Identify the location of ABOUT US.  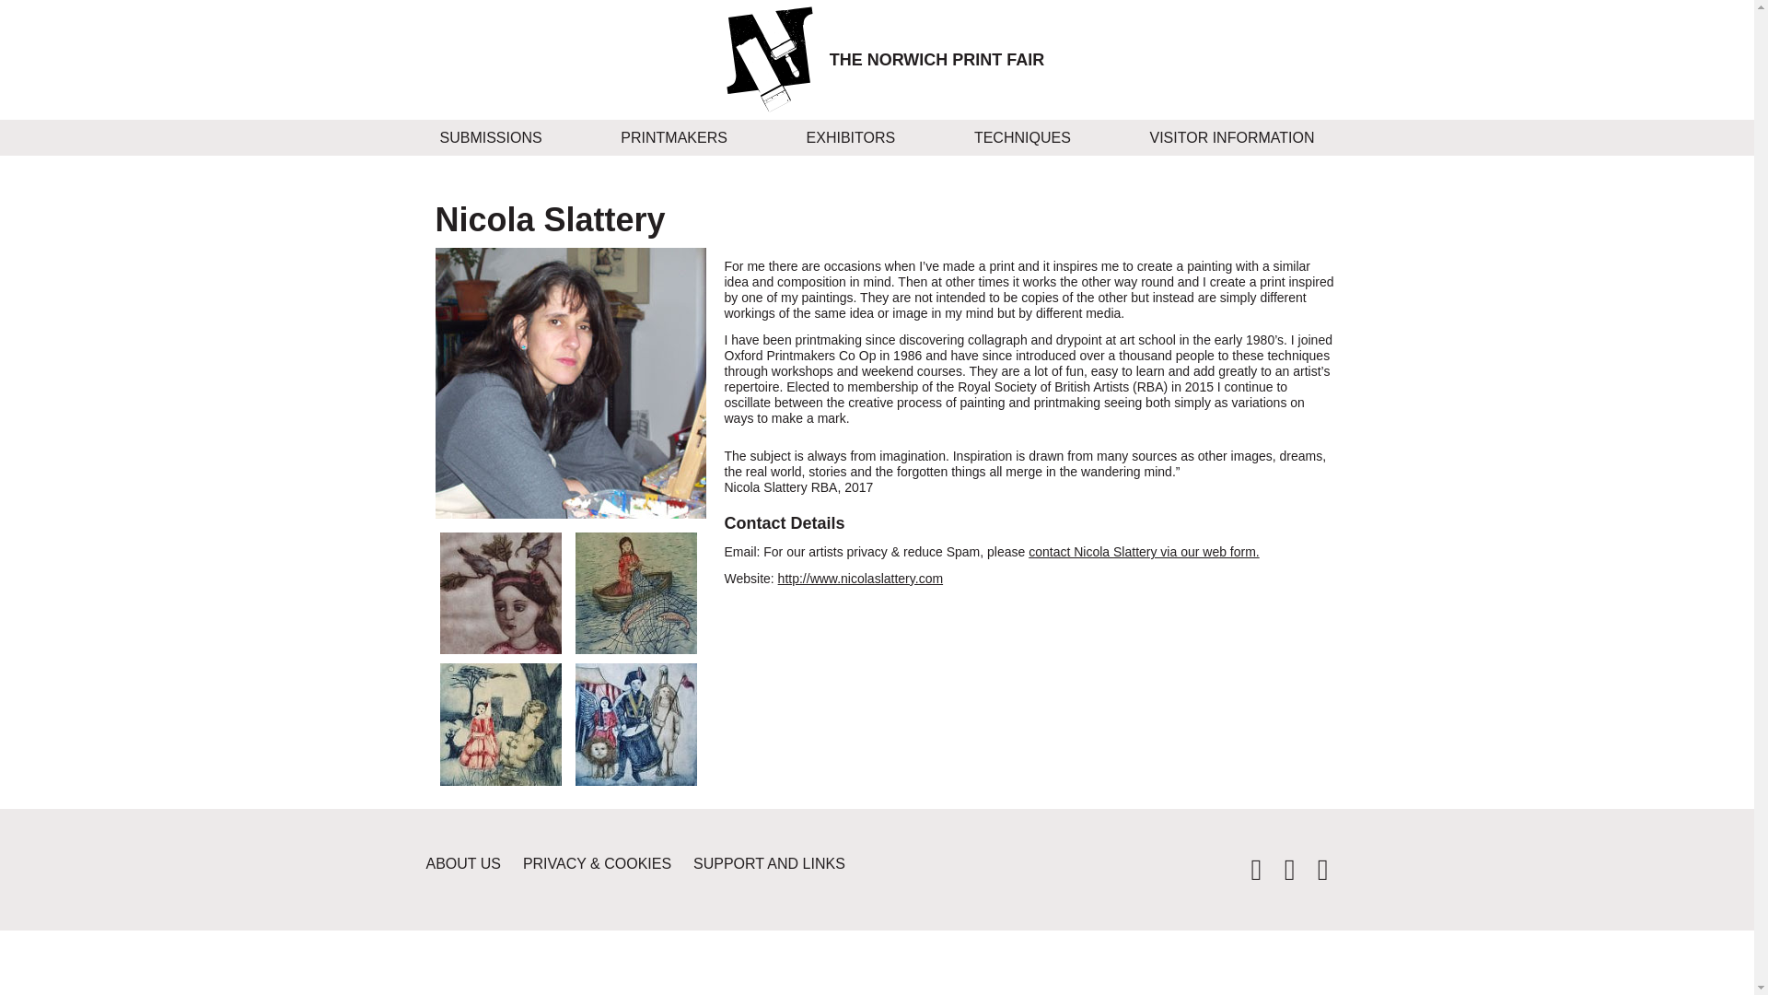
(472, 863).